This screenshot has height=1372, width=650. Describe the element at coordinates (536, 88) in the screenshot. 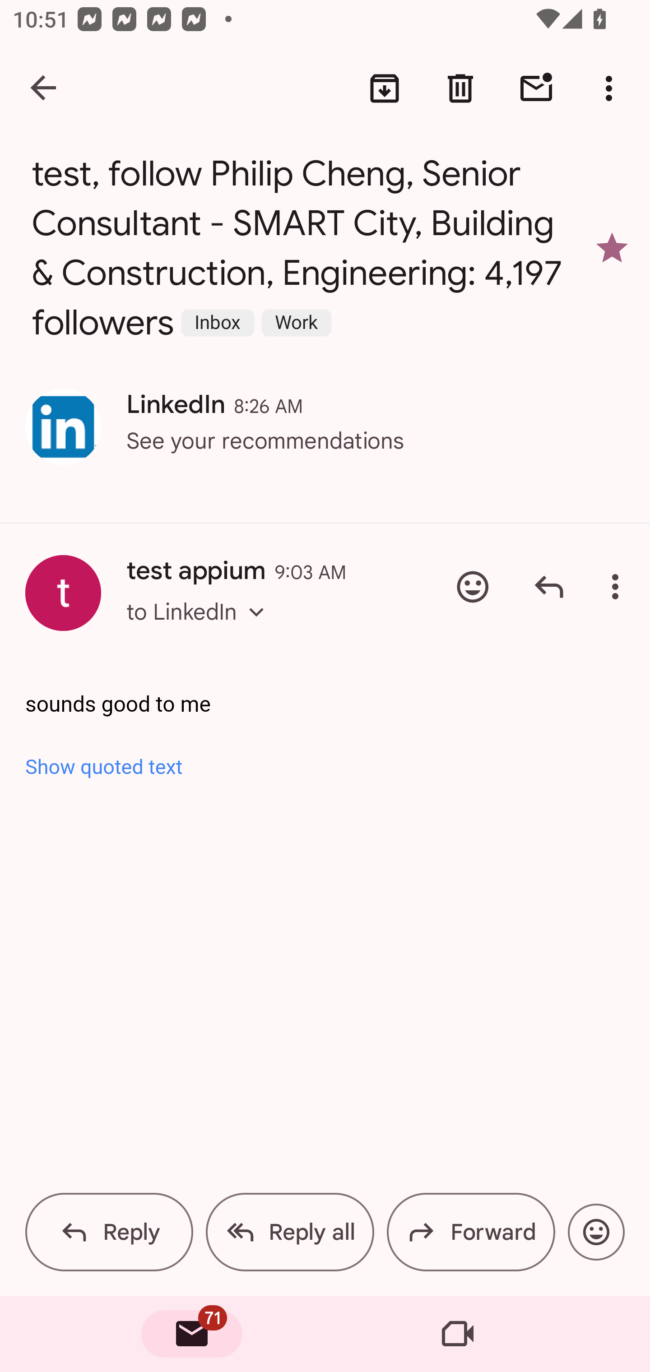

I see `Mark unread` at that location.